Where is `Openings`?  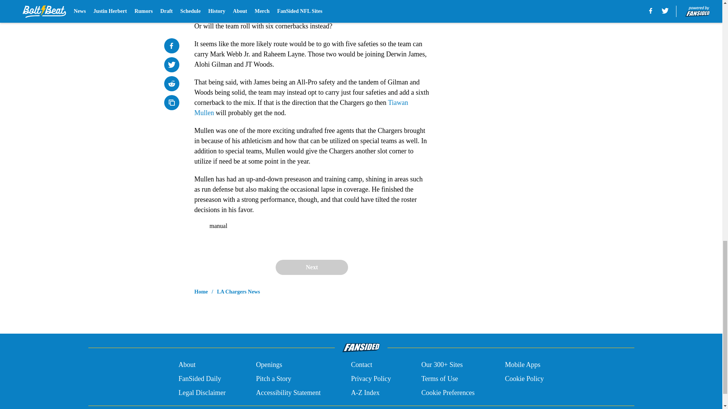 Openings is located at coordinates (269, 365).